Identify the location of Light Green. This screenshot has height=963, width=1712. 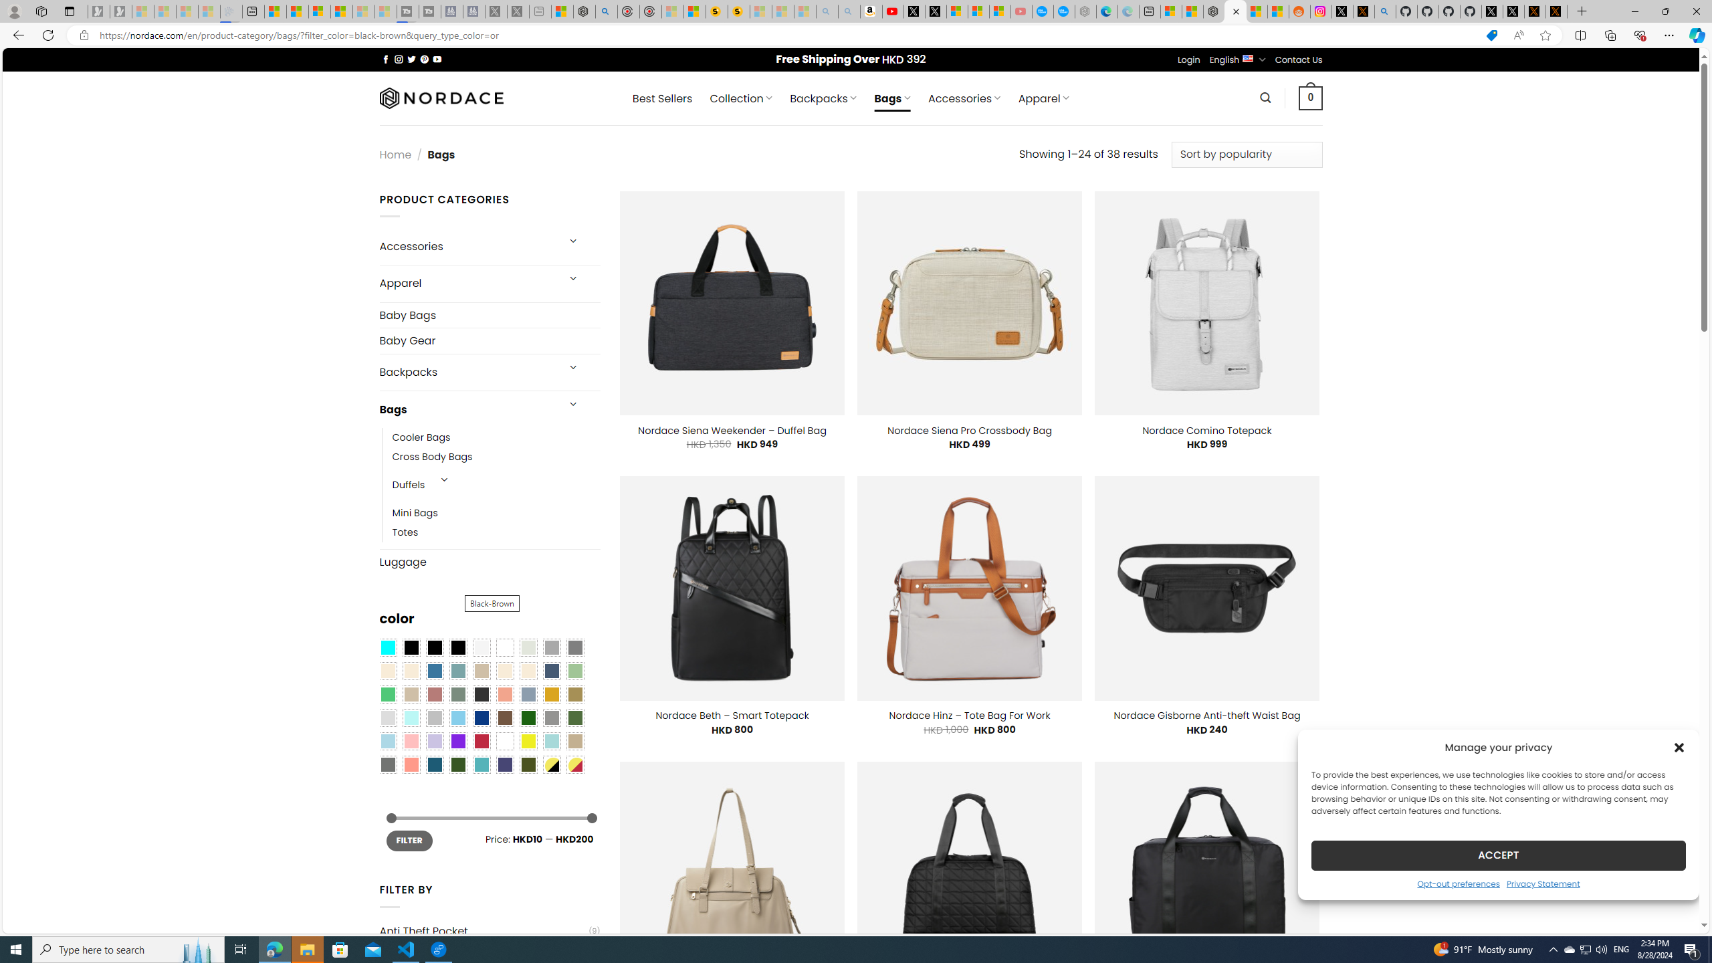
(575, 671).